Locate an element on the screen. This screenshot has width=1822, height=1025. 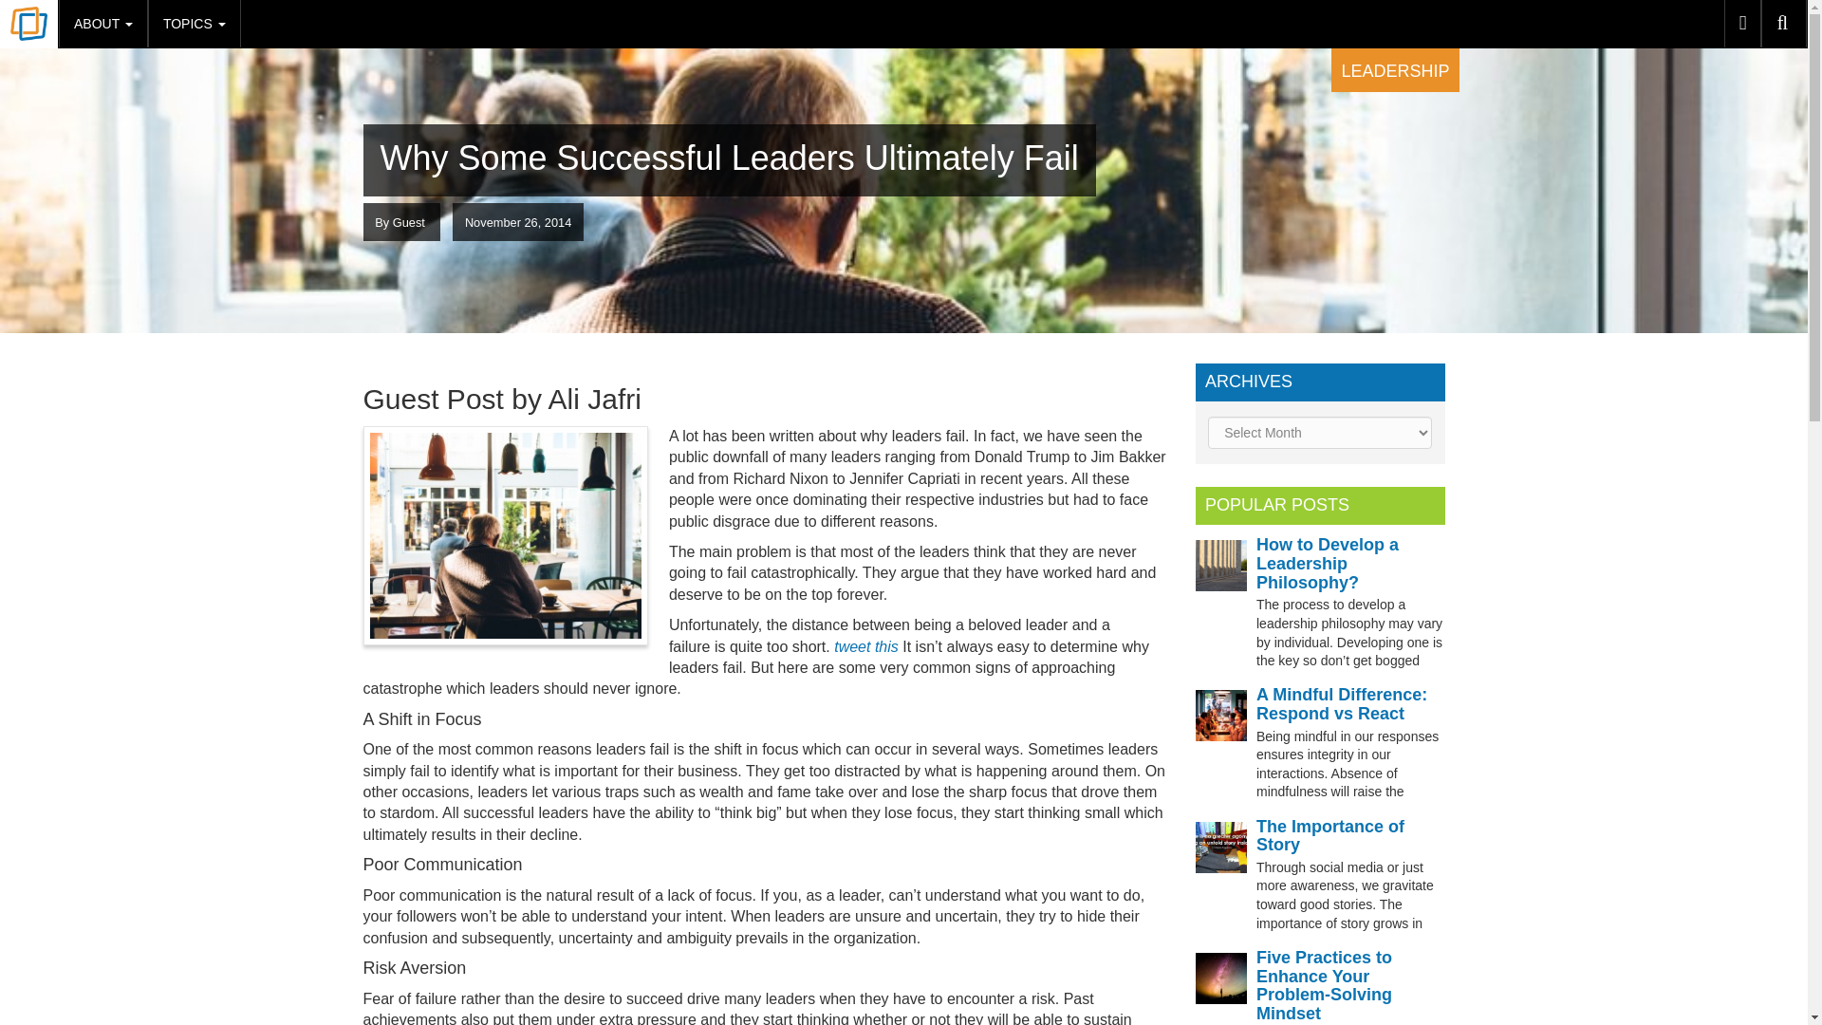
Five Practices to Enhance Your Problem-Solving Mindset is located at coordinates (1324, 985).